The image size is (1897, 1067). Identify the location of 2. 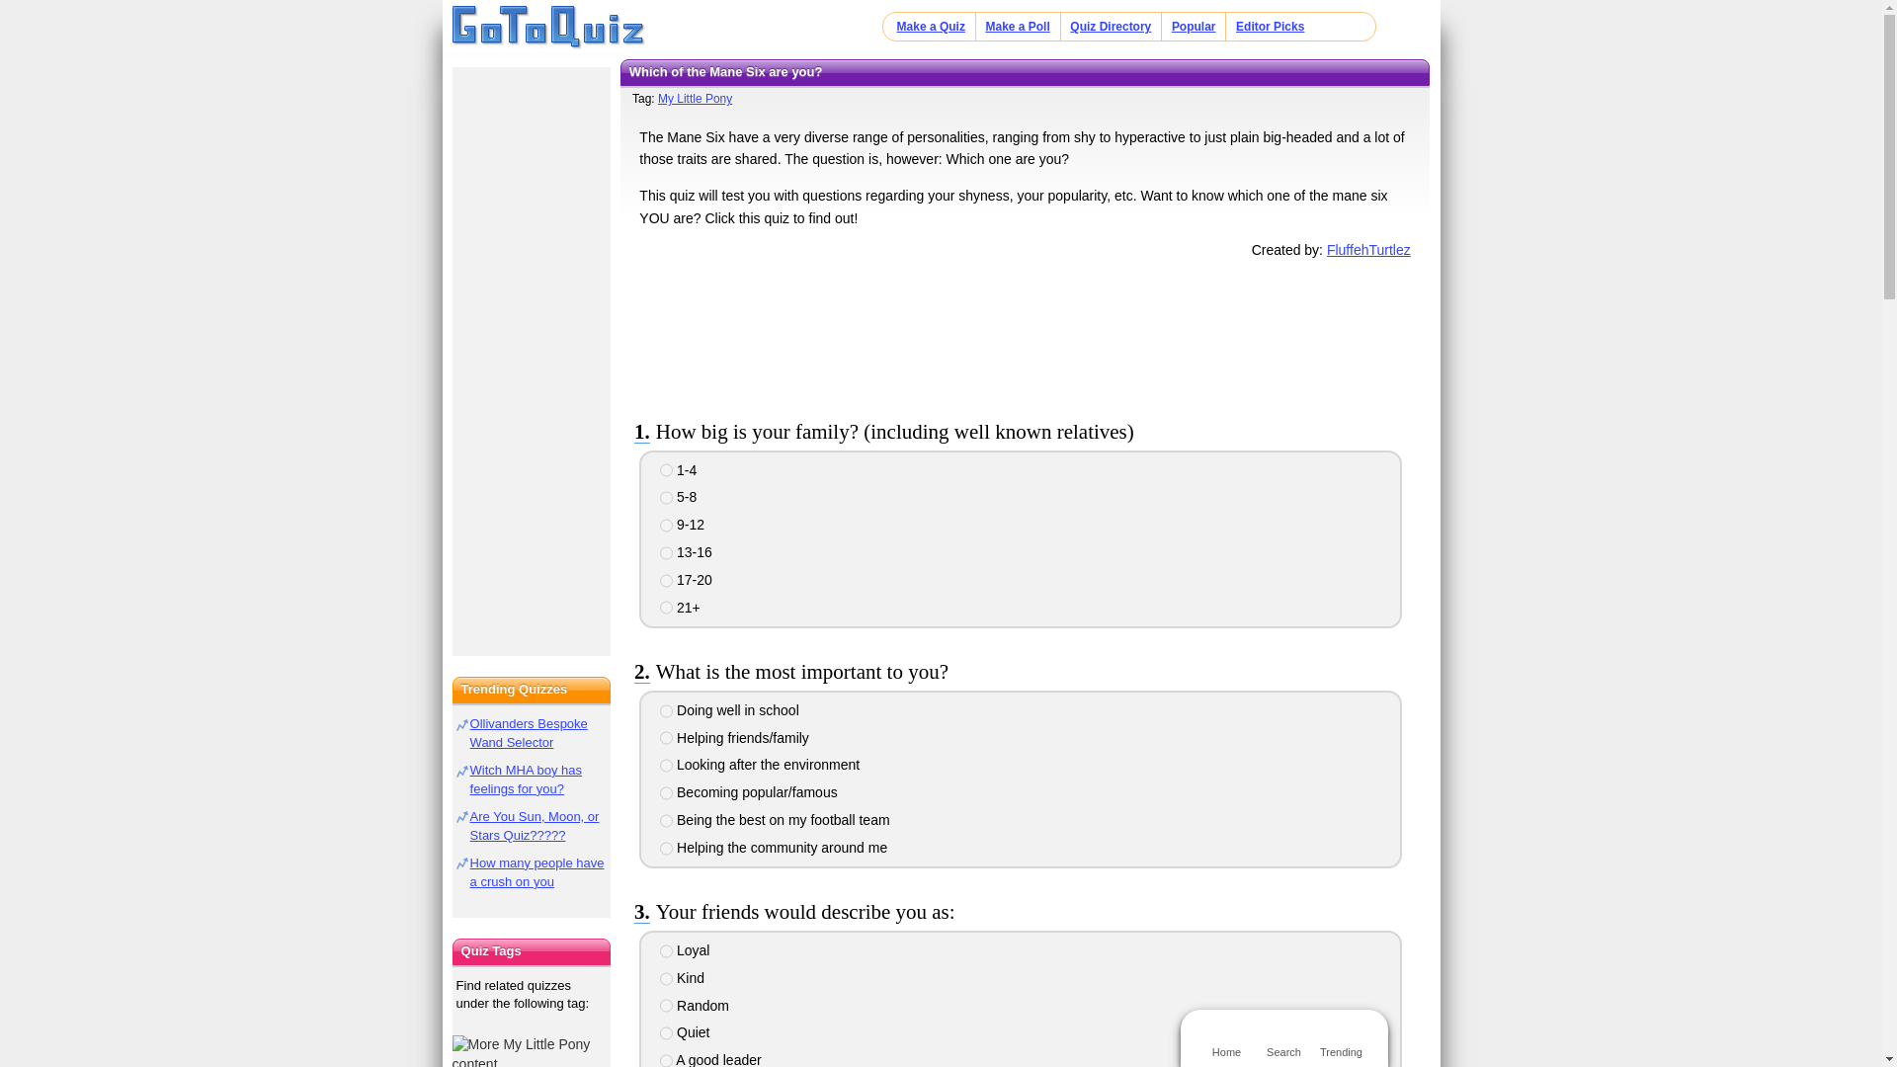
(666, 978).